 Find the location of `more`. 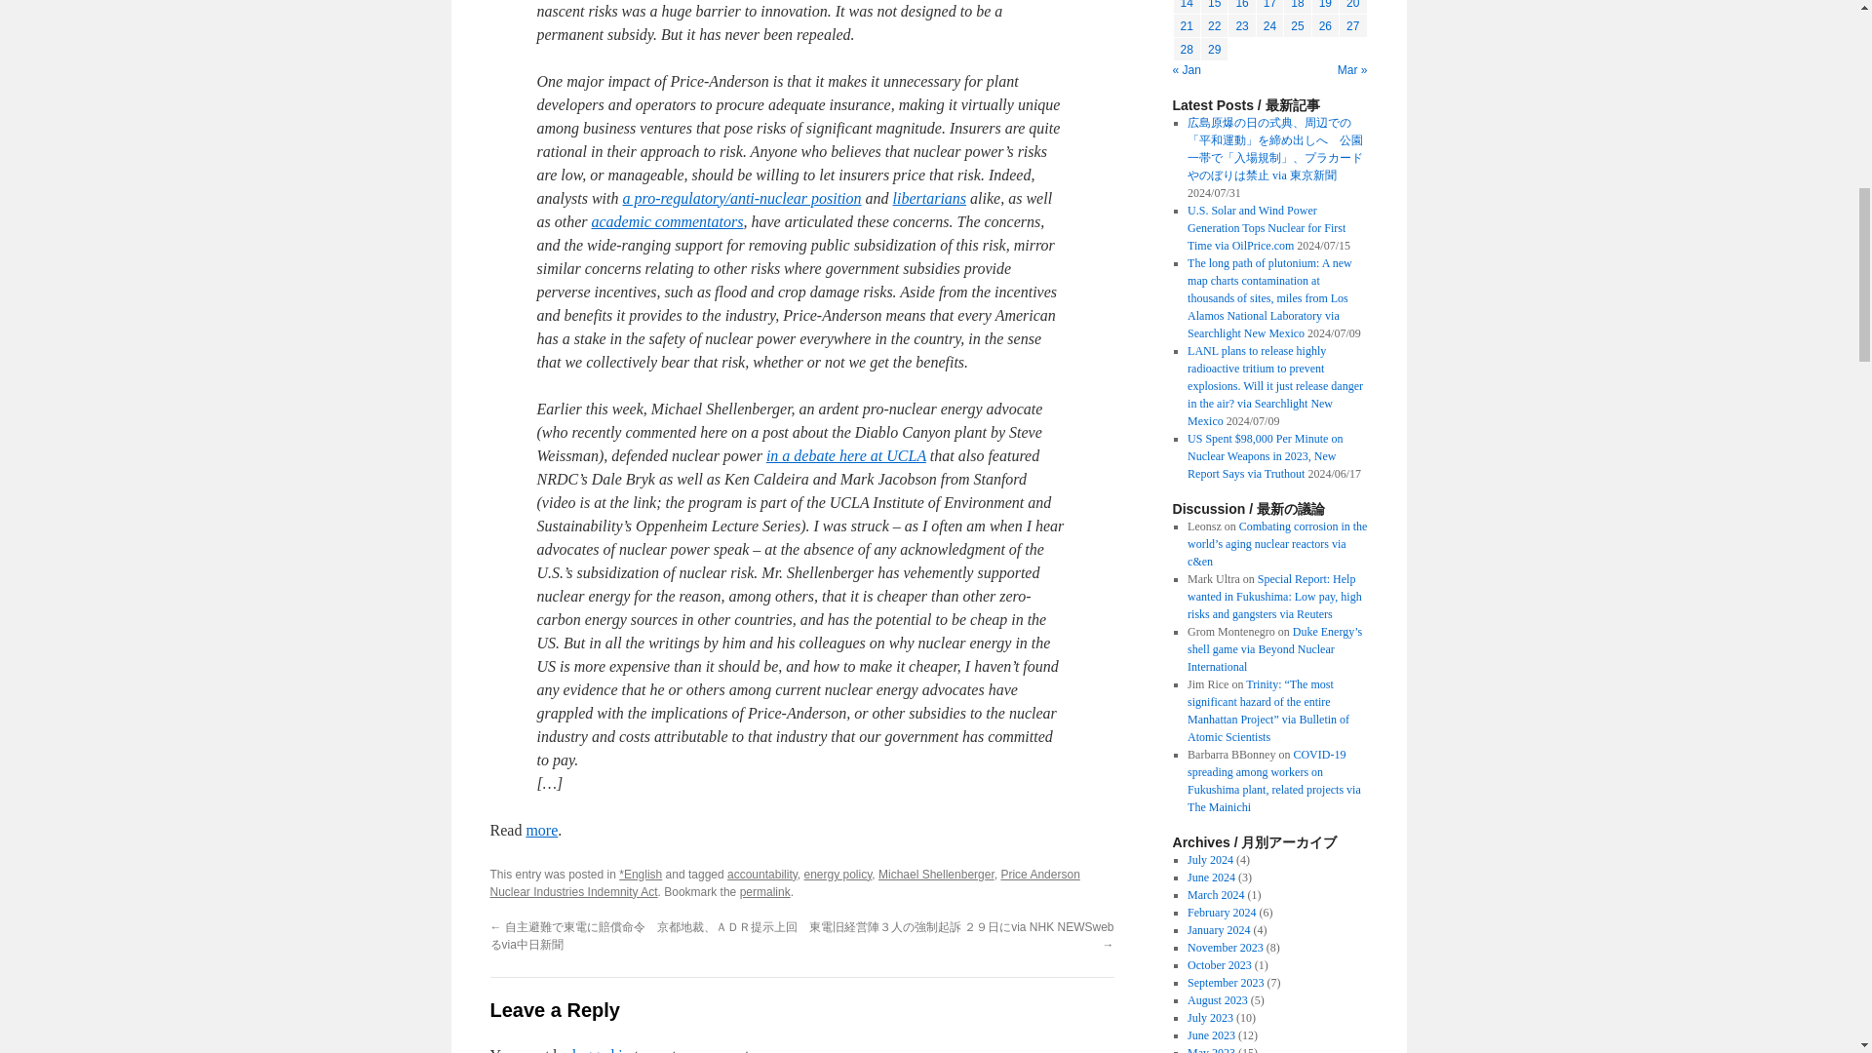

more is located at coordinates (542, 830).